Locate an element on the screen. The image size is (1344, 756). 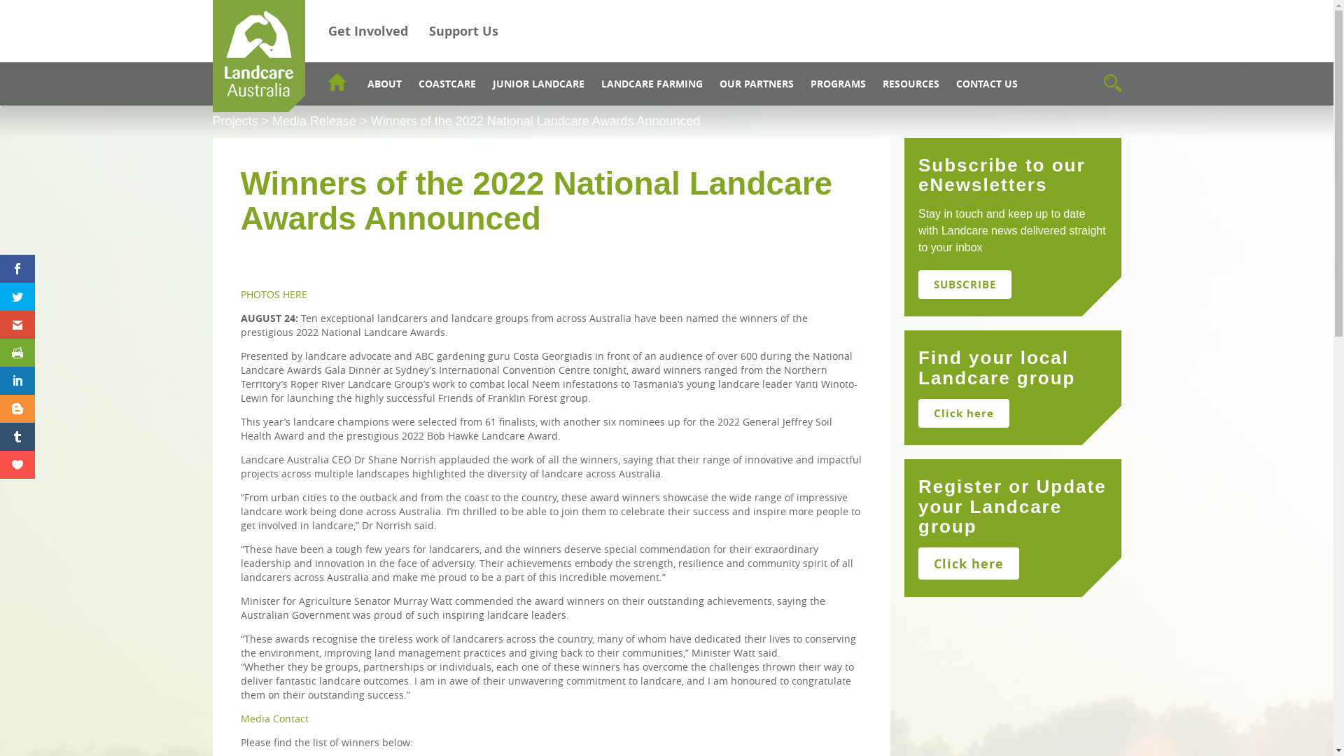
CONTACT US is located at coordinates (987, 84).